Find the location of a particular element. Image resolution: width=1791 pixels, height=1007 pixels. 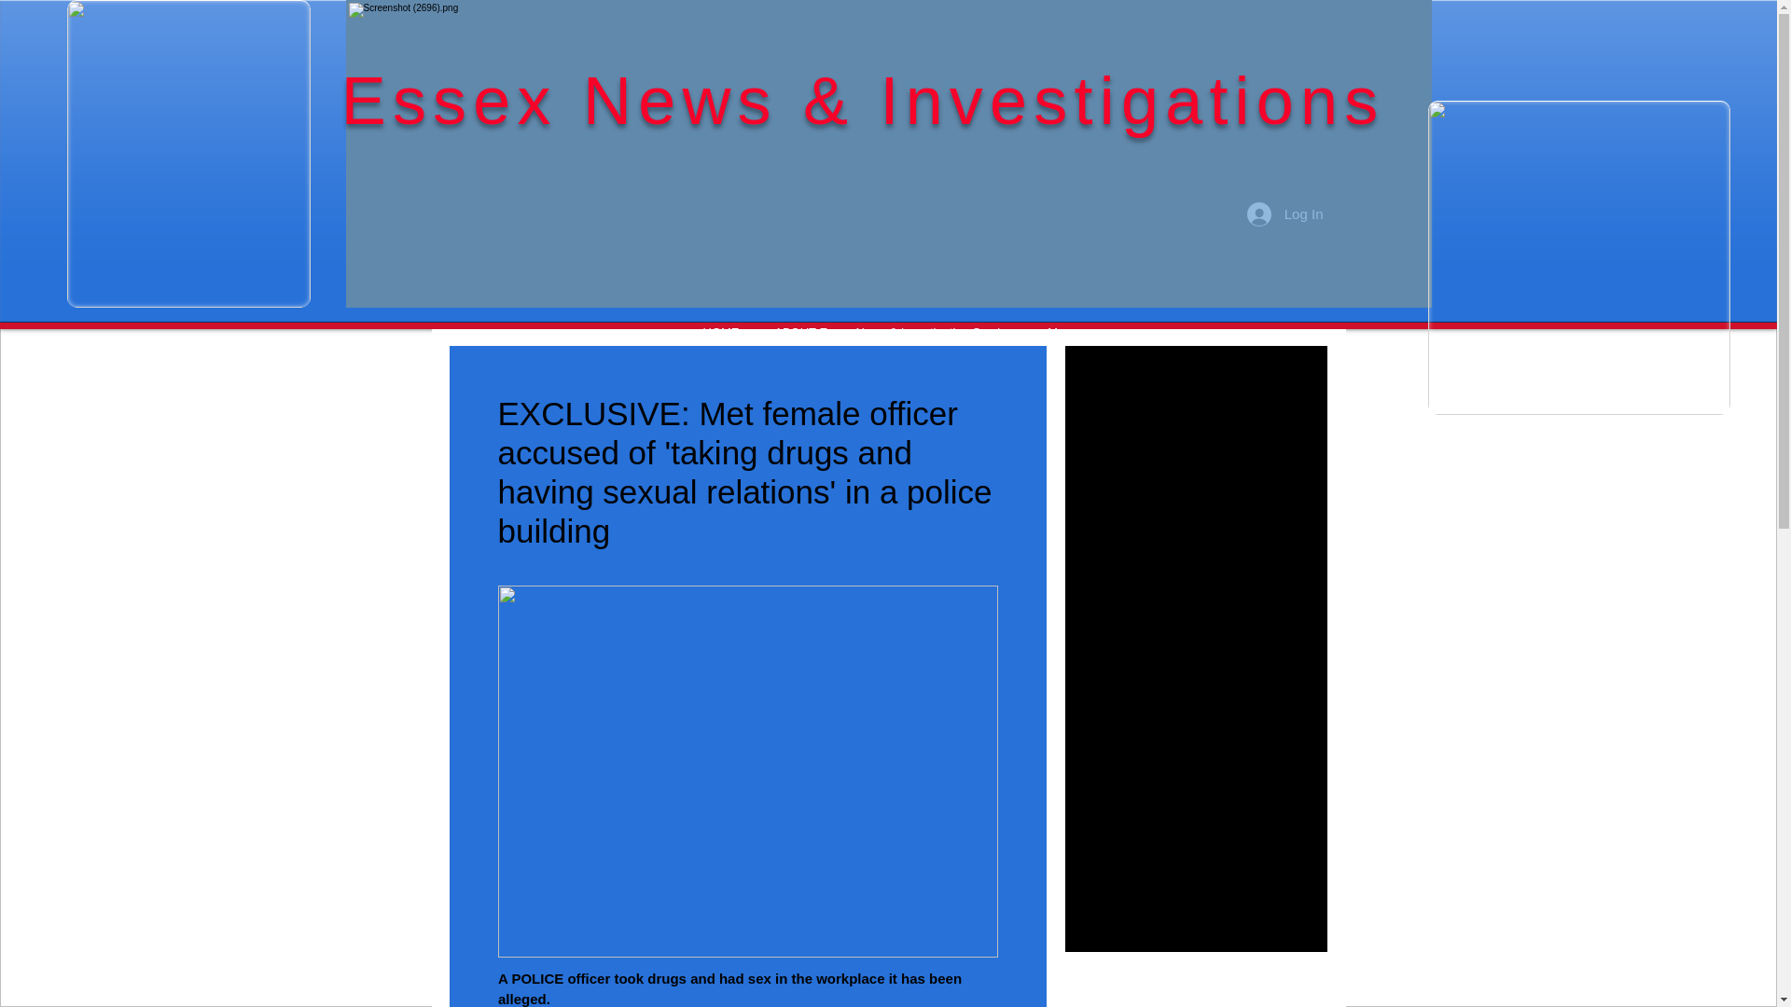

Log In is located at coordinates (1284, 213).